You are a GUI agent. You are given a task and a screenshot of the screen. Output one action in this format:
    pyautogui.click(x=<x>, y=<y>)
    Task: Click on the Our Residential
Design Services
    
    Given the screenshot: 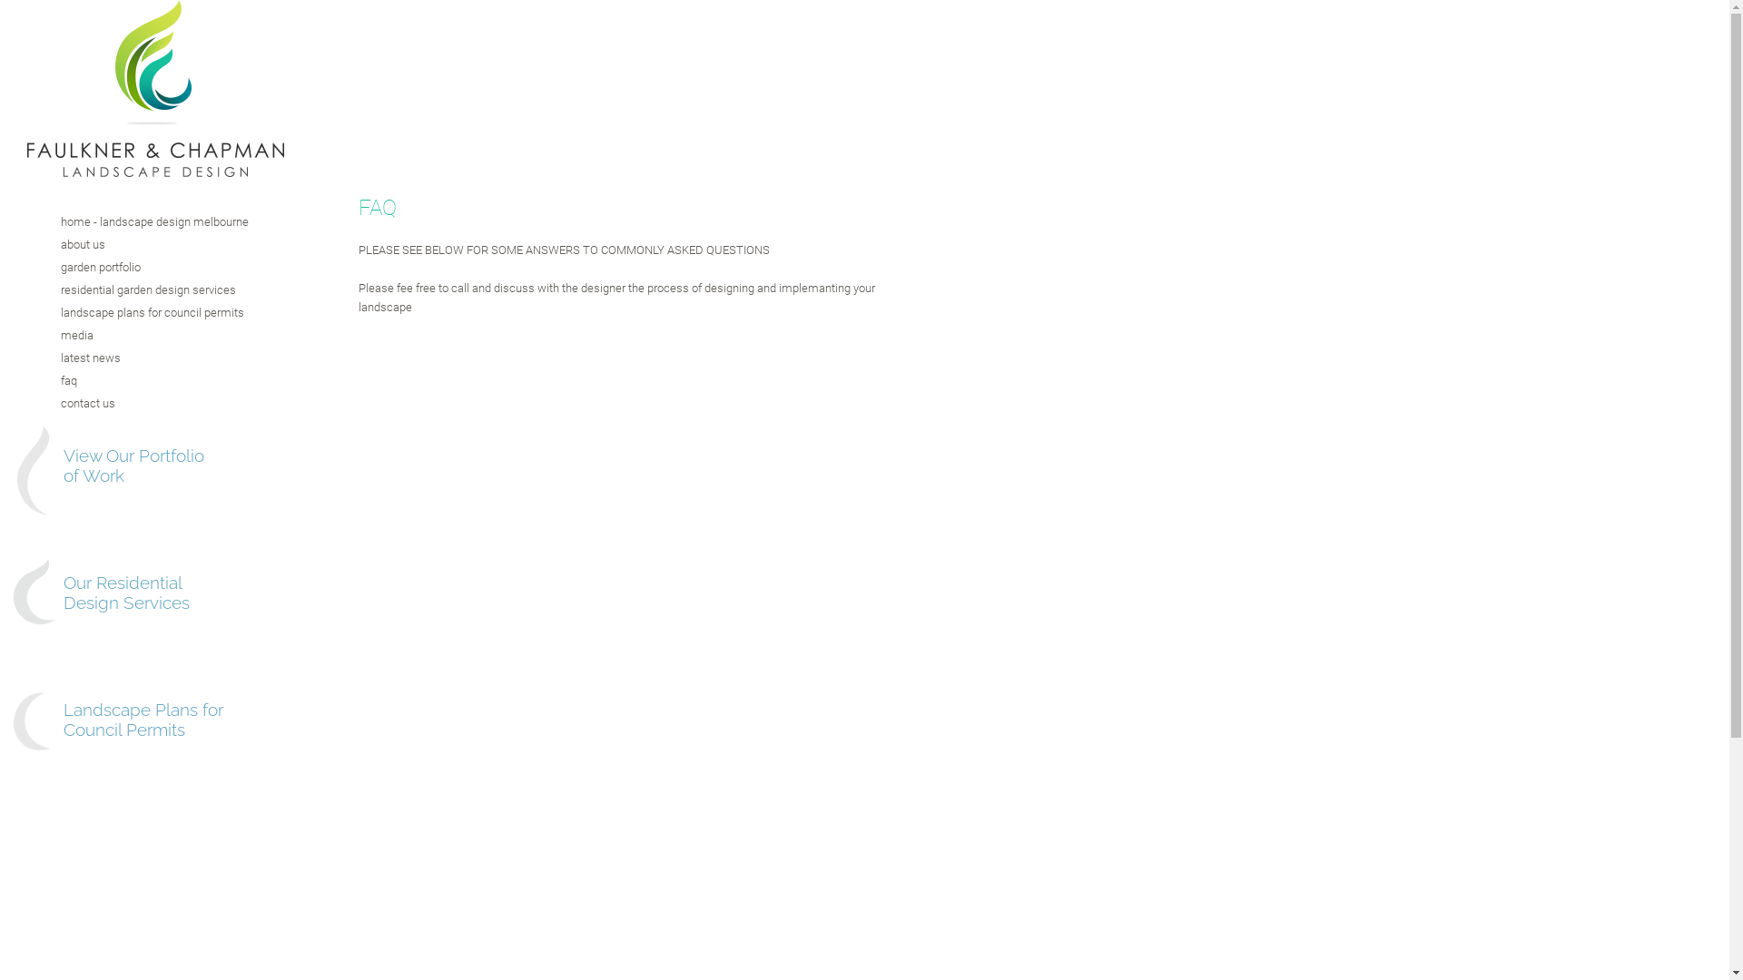 What is the action you would take?
    pyautogui.click(x=127, y=593)
    